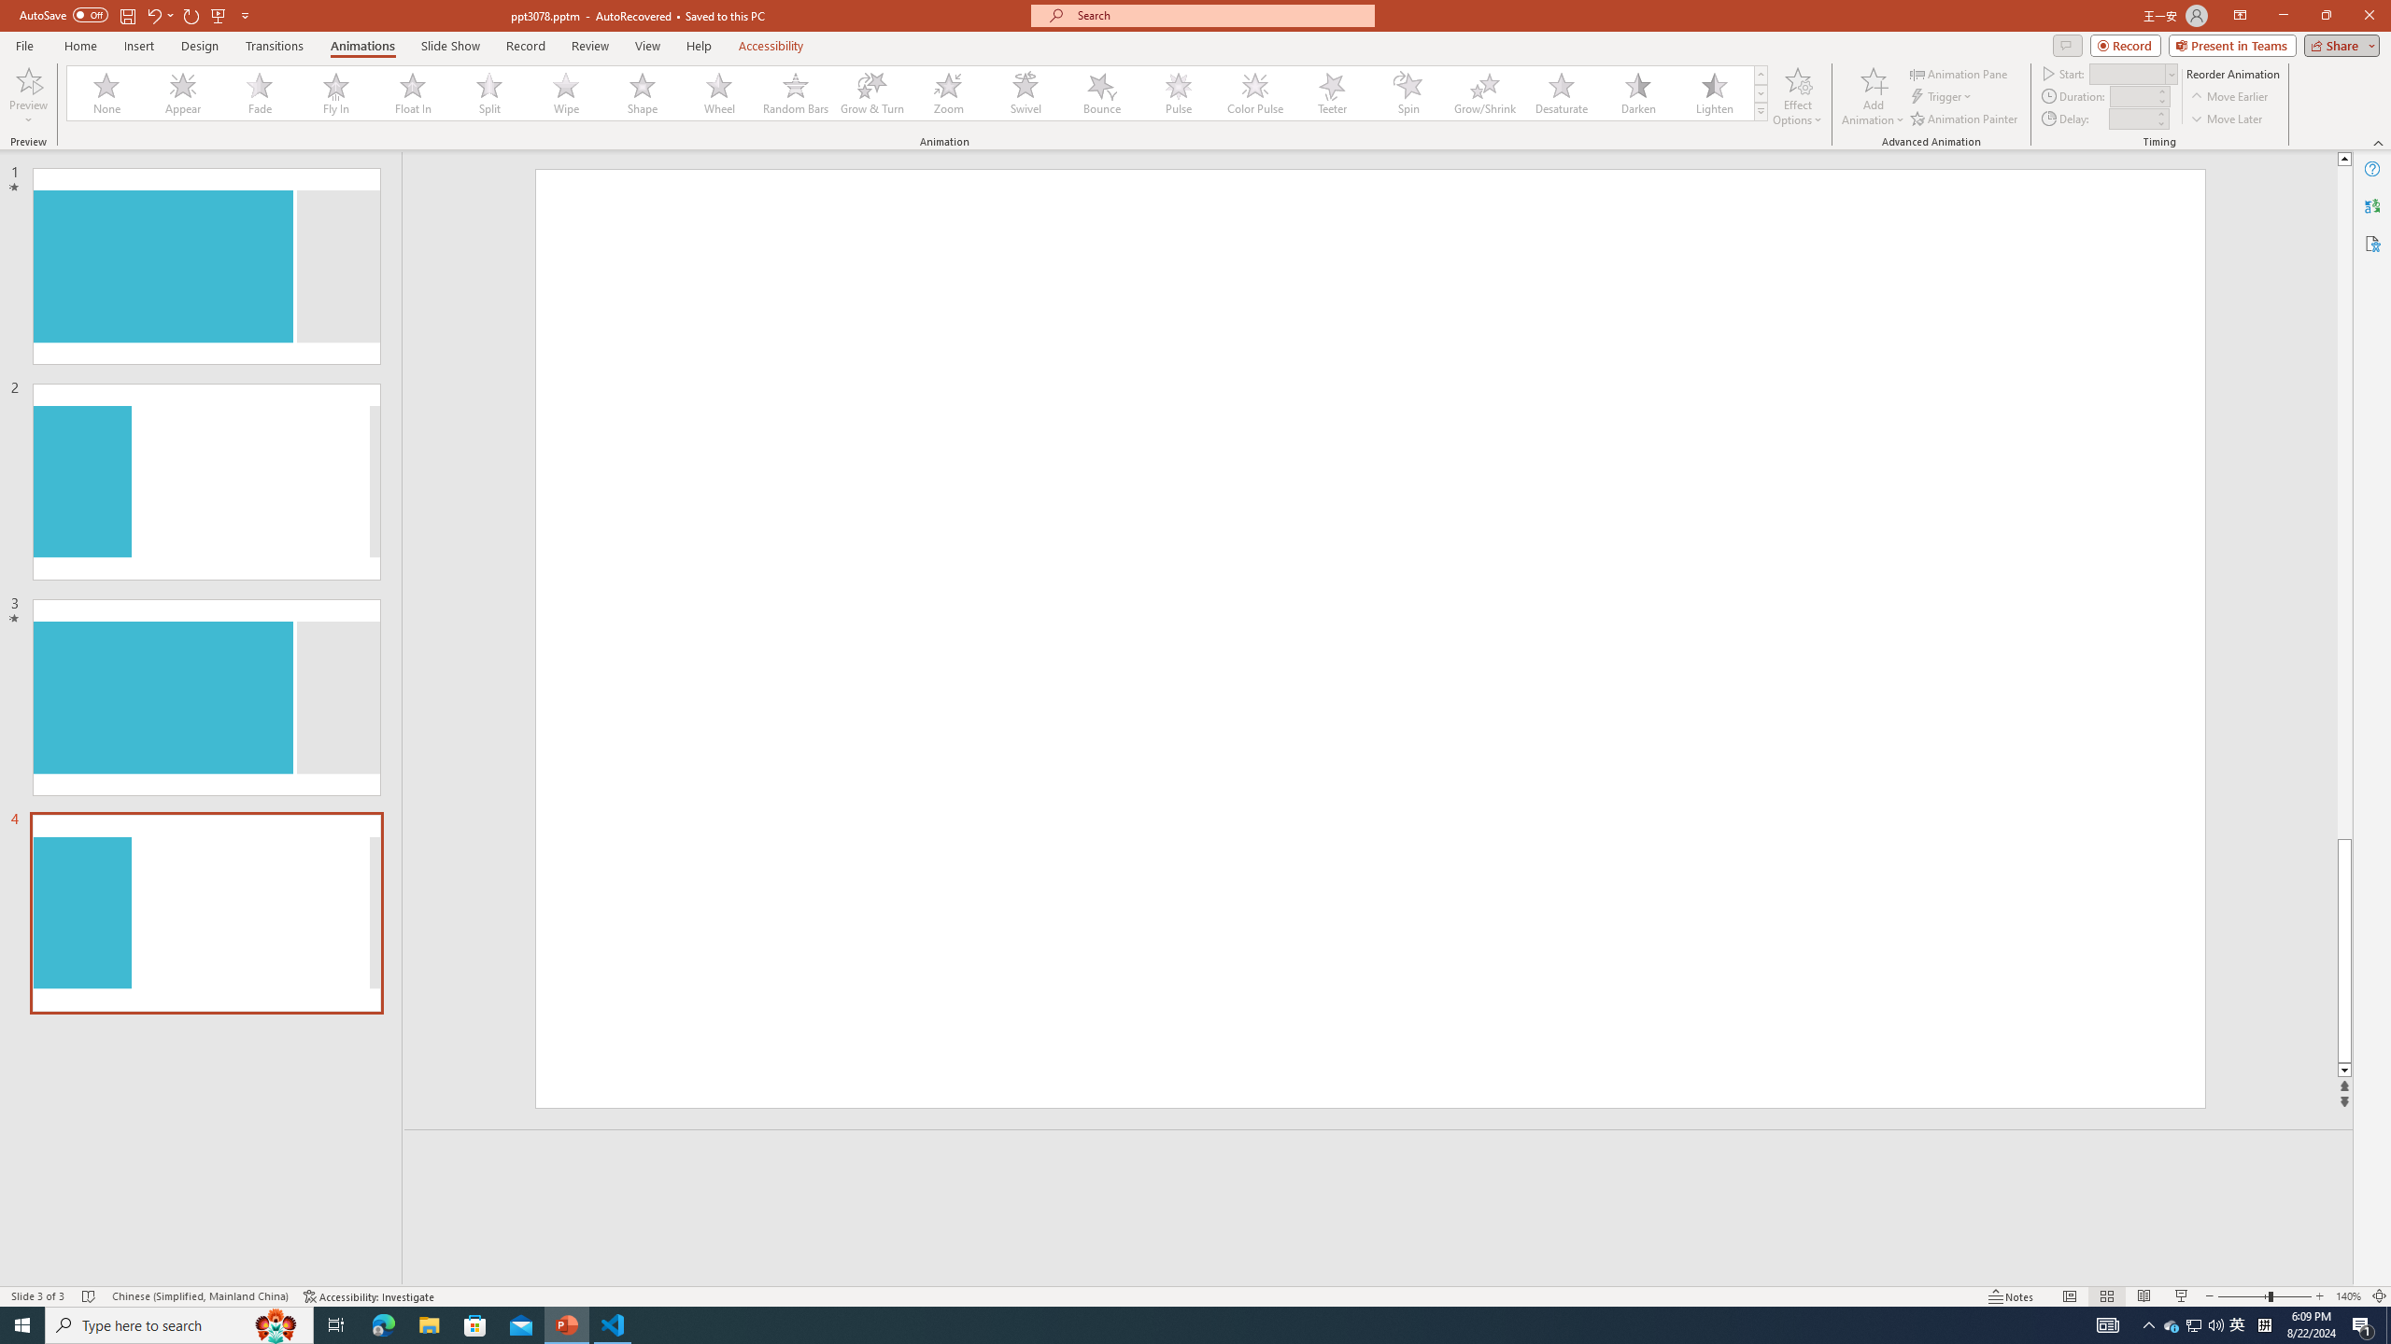 Image resolution: width=2391 pixels, height=1344 pixels. Describe the element at coordinates (107, 93) in the screenshot. I see `None` at that location.